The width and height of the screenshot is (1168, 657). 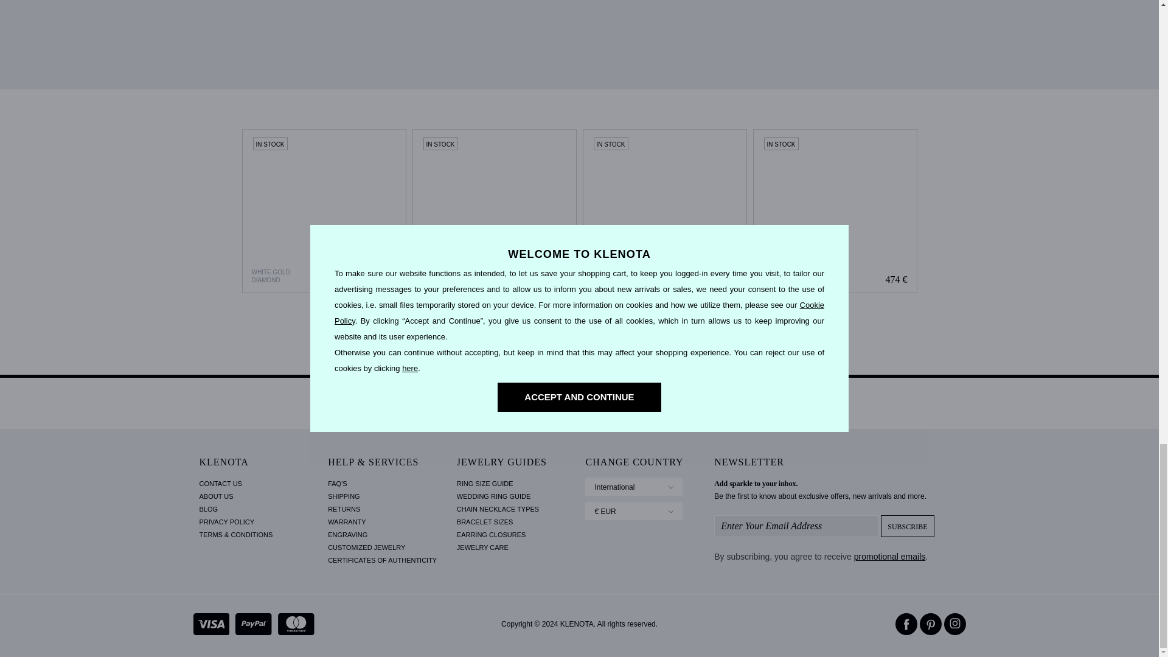 I want to click on Instagram, so click(x=954, y=624).